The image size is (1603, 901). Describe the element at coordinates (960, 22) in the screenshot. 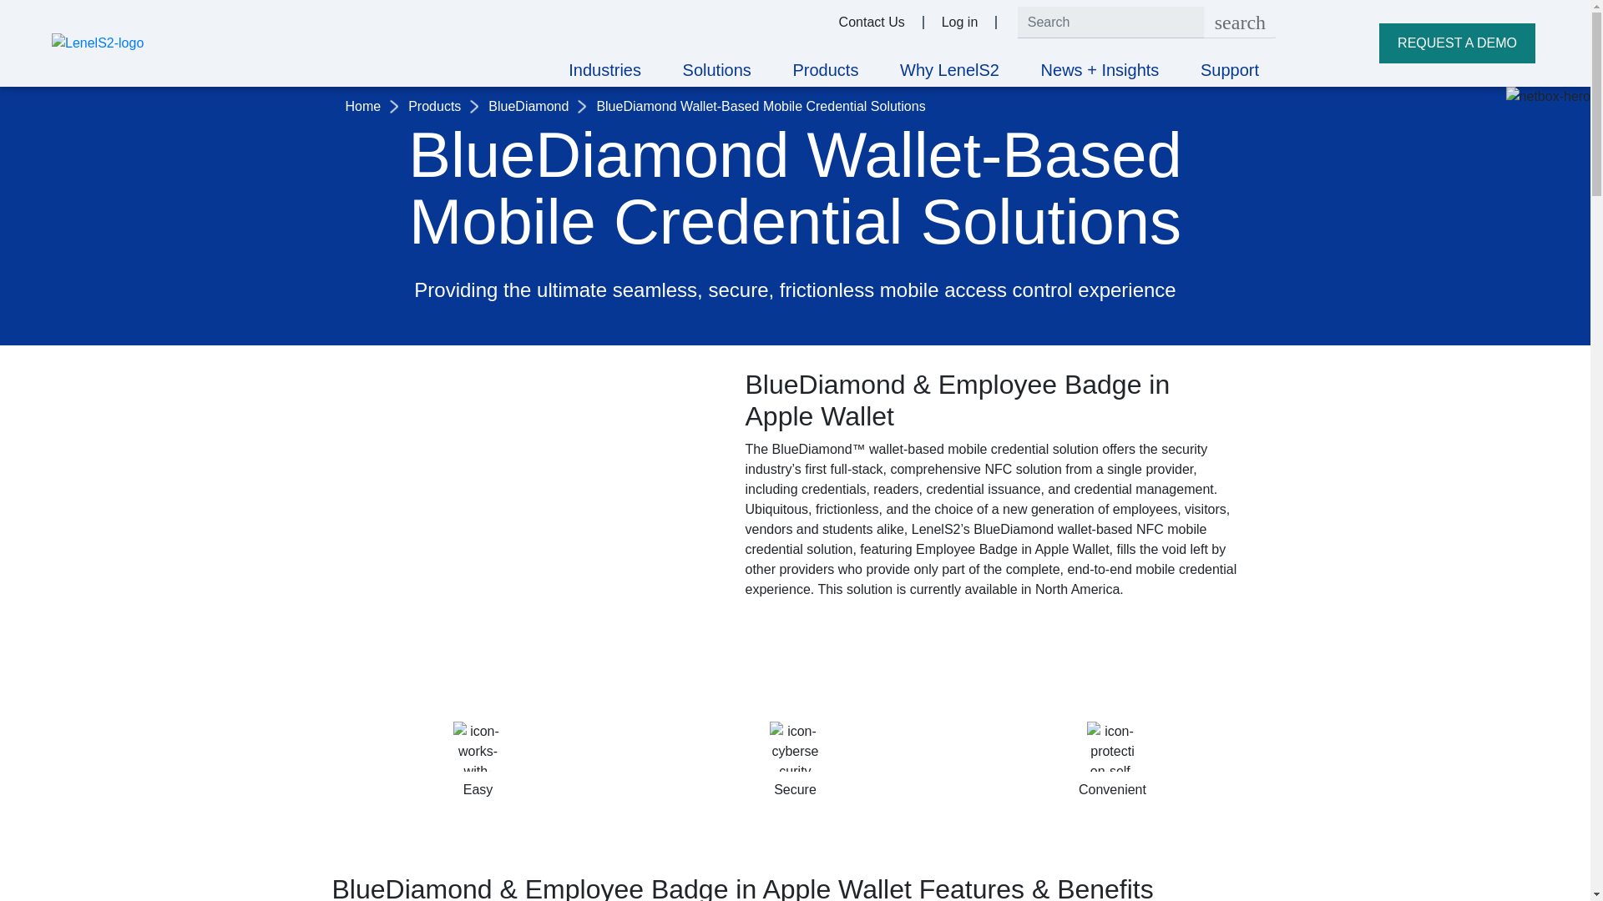

I see `Solutions` at that location.